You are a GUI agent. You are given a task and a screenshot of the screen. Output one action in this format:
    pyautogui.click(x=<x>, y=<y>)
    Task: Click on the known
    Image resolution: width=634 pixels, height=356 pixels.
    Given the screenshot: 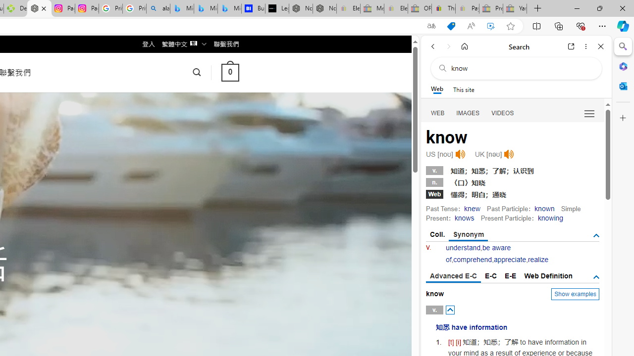 What is the action you would take?
    pyautogui.click(x=545, y=208)
    